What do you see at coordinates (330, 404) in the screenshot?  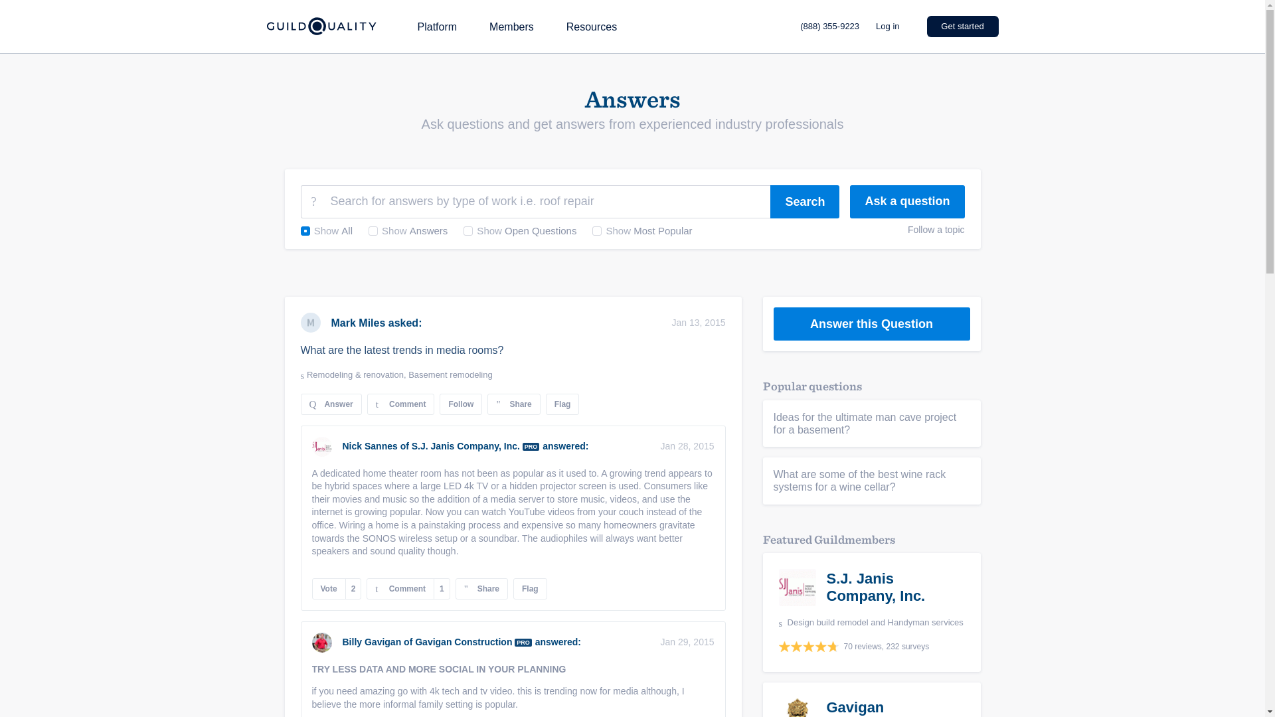 I see `Mark Miles` at bounding box center [330, 404].